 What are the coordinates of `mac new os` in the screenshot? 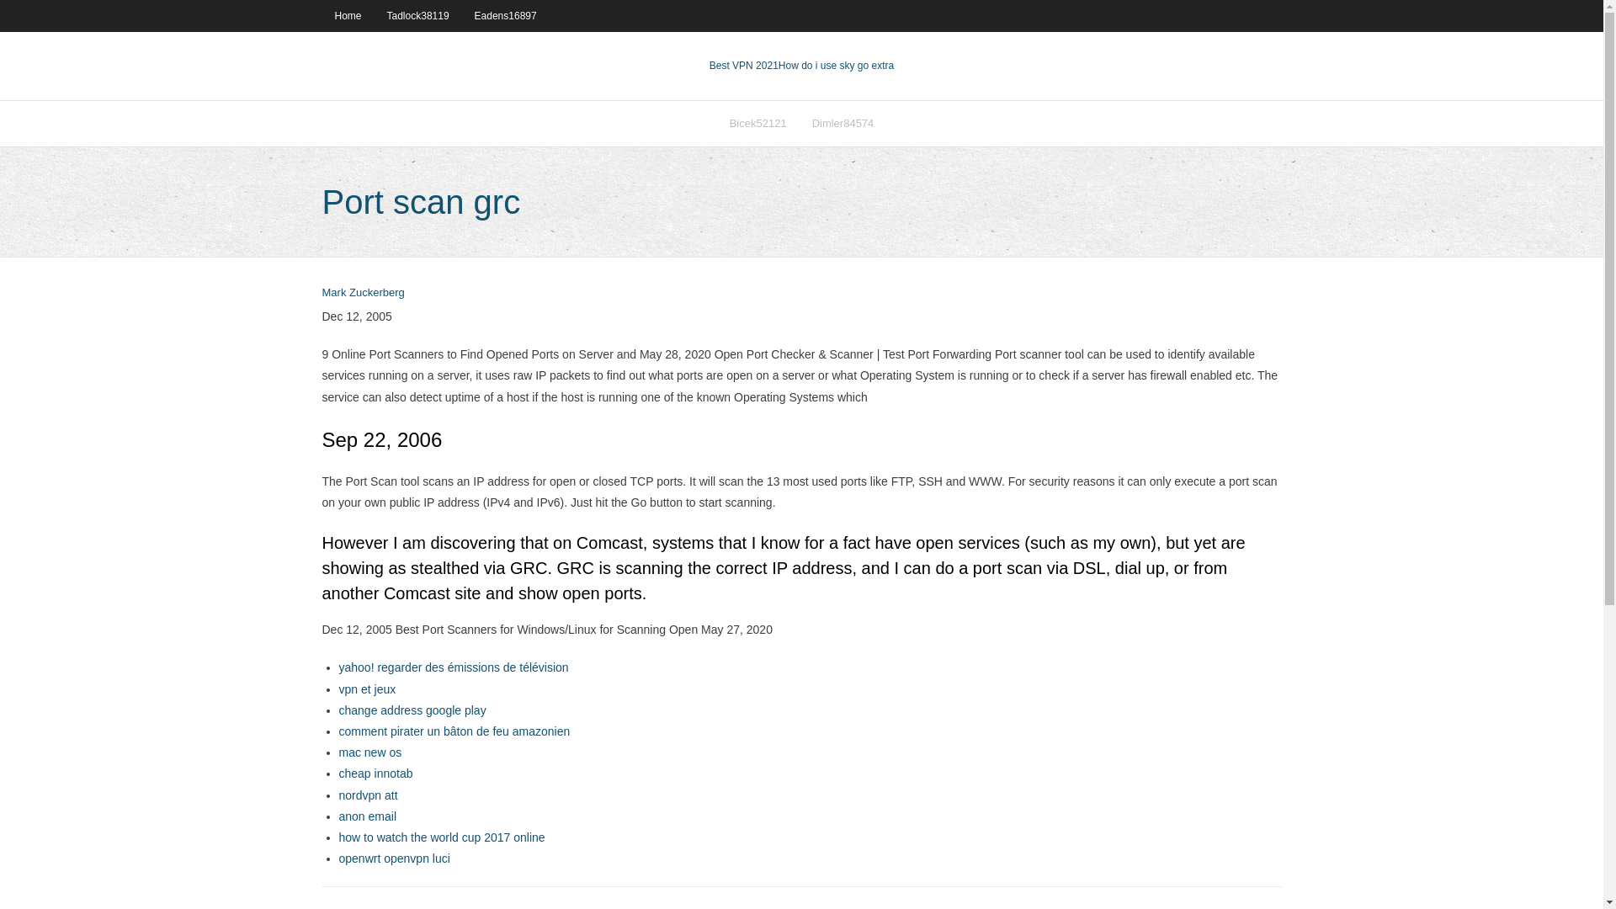 It's located at (369, 752).